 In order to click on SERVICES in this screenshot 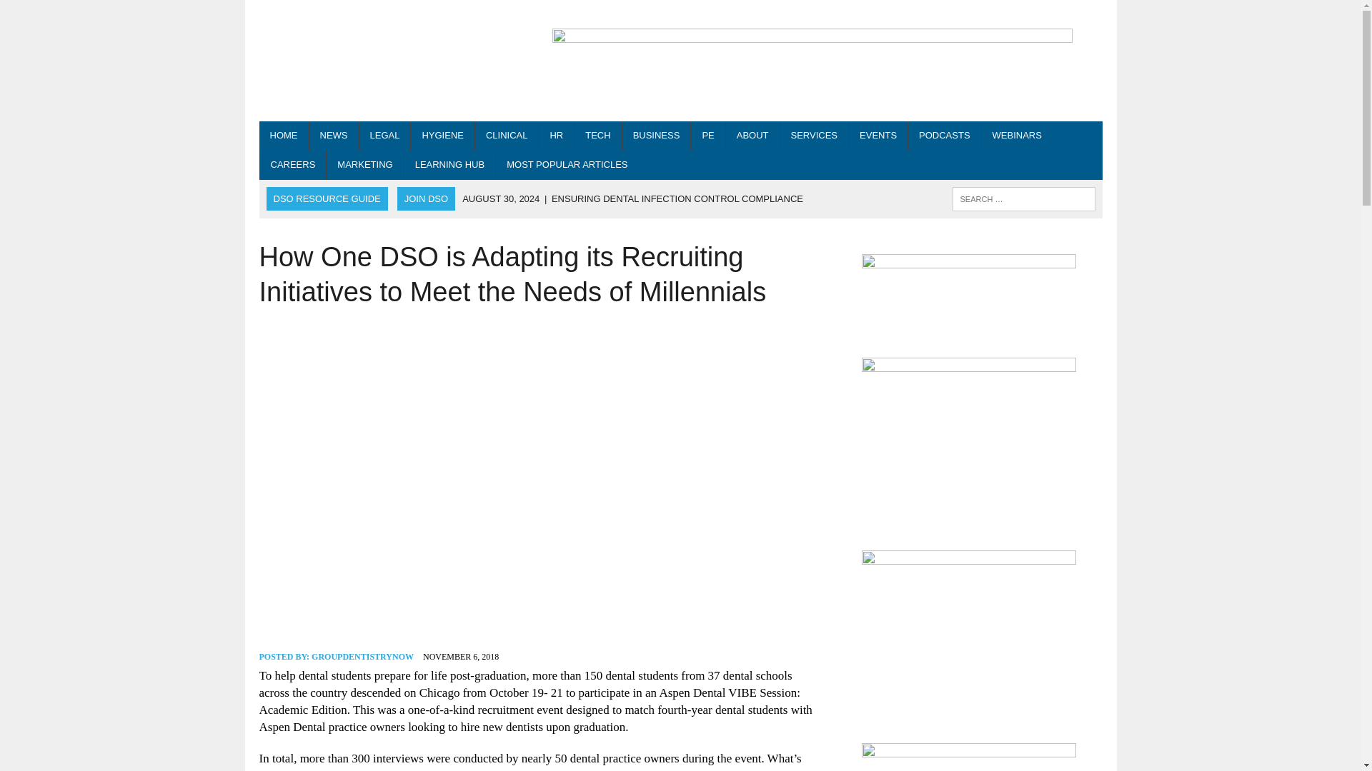, I will do `click(815, 136)`.